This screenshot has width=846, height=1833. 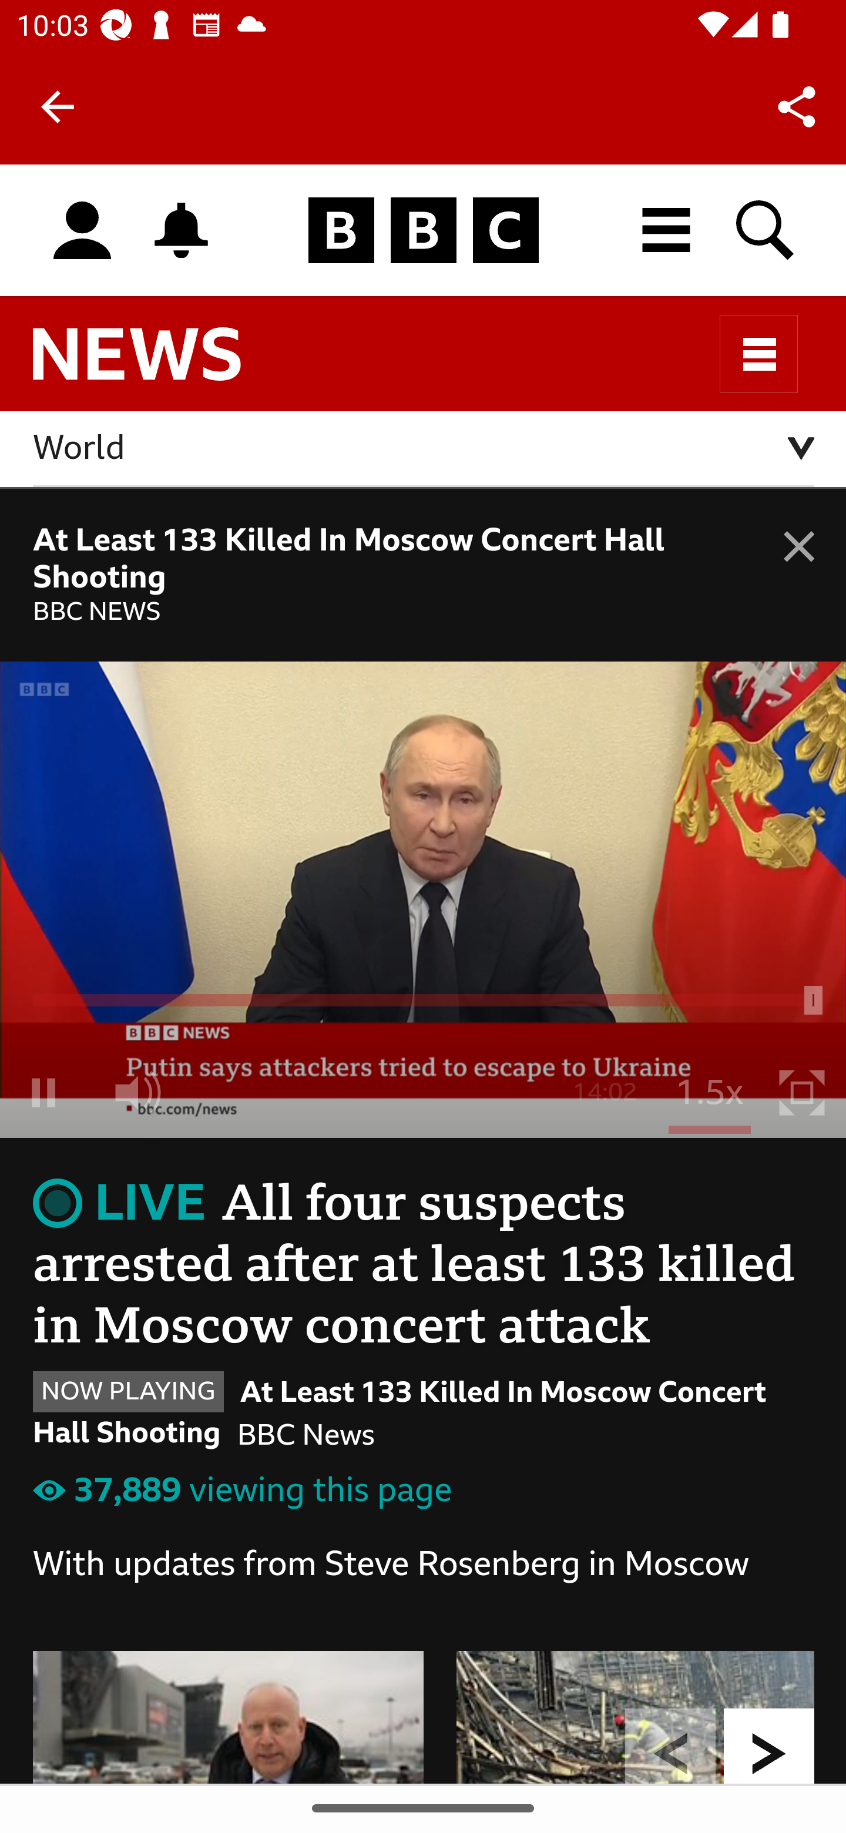 I want to click on Sections, so click(x=759, y=354).